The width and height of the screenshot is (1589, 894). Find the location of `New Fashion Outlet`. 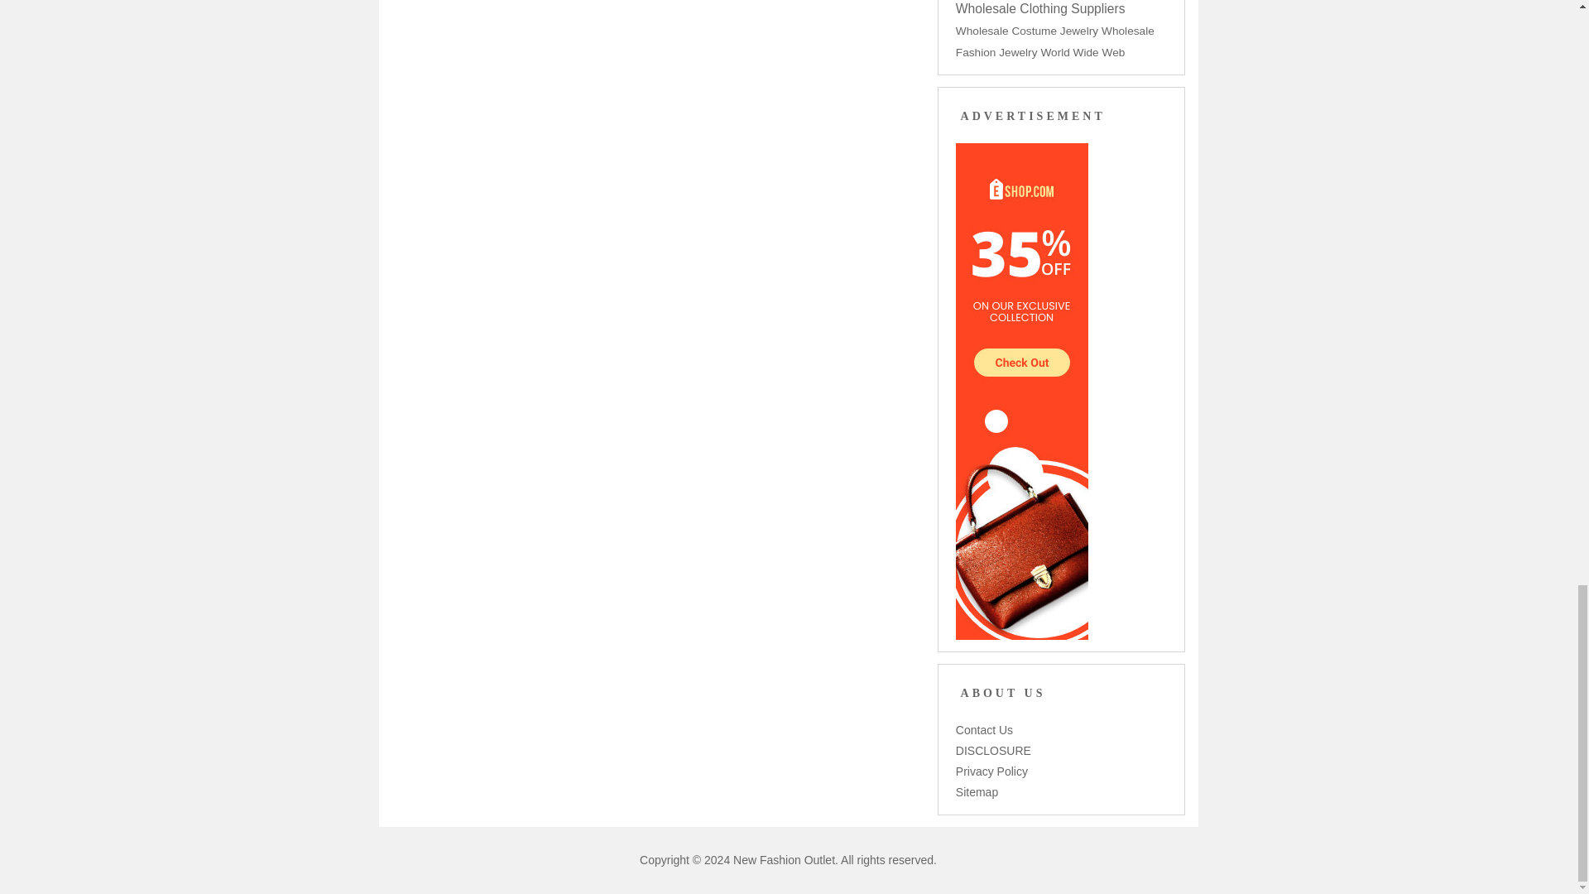

New Fashion Outlet is located at coordinates (784, 859).